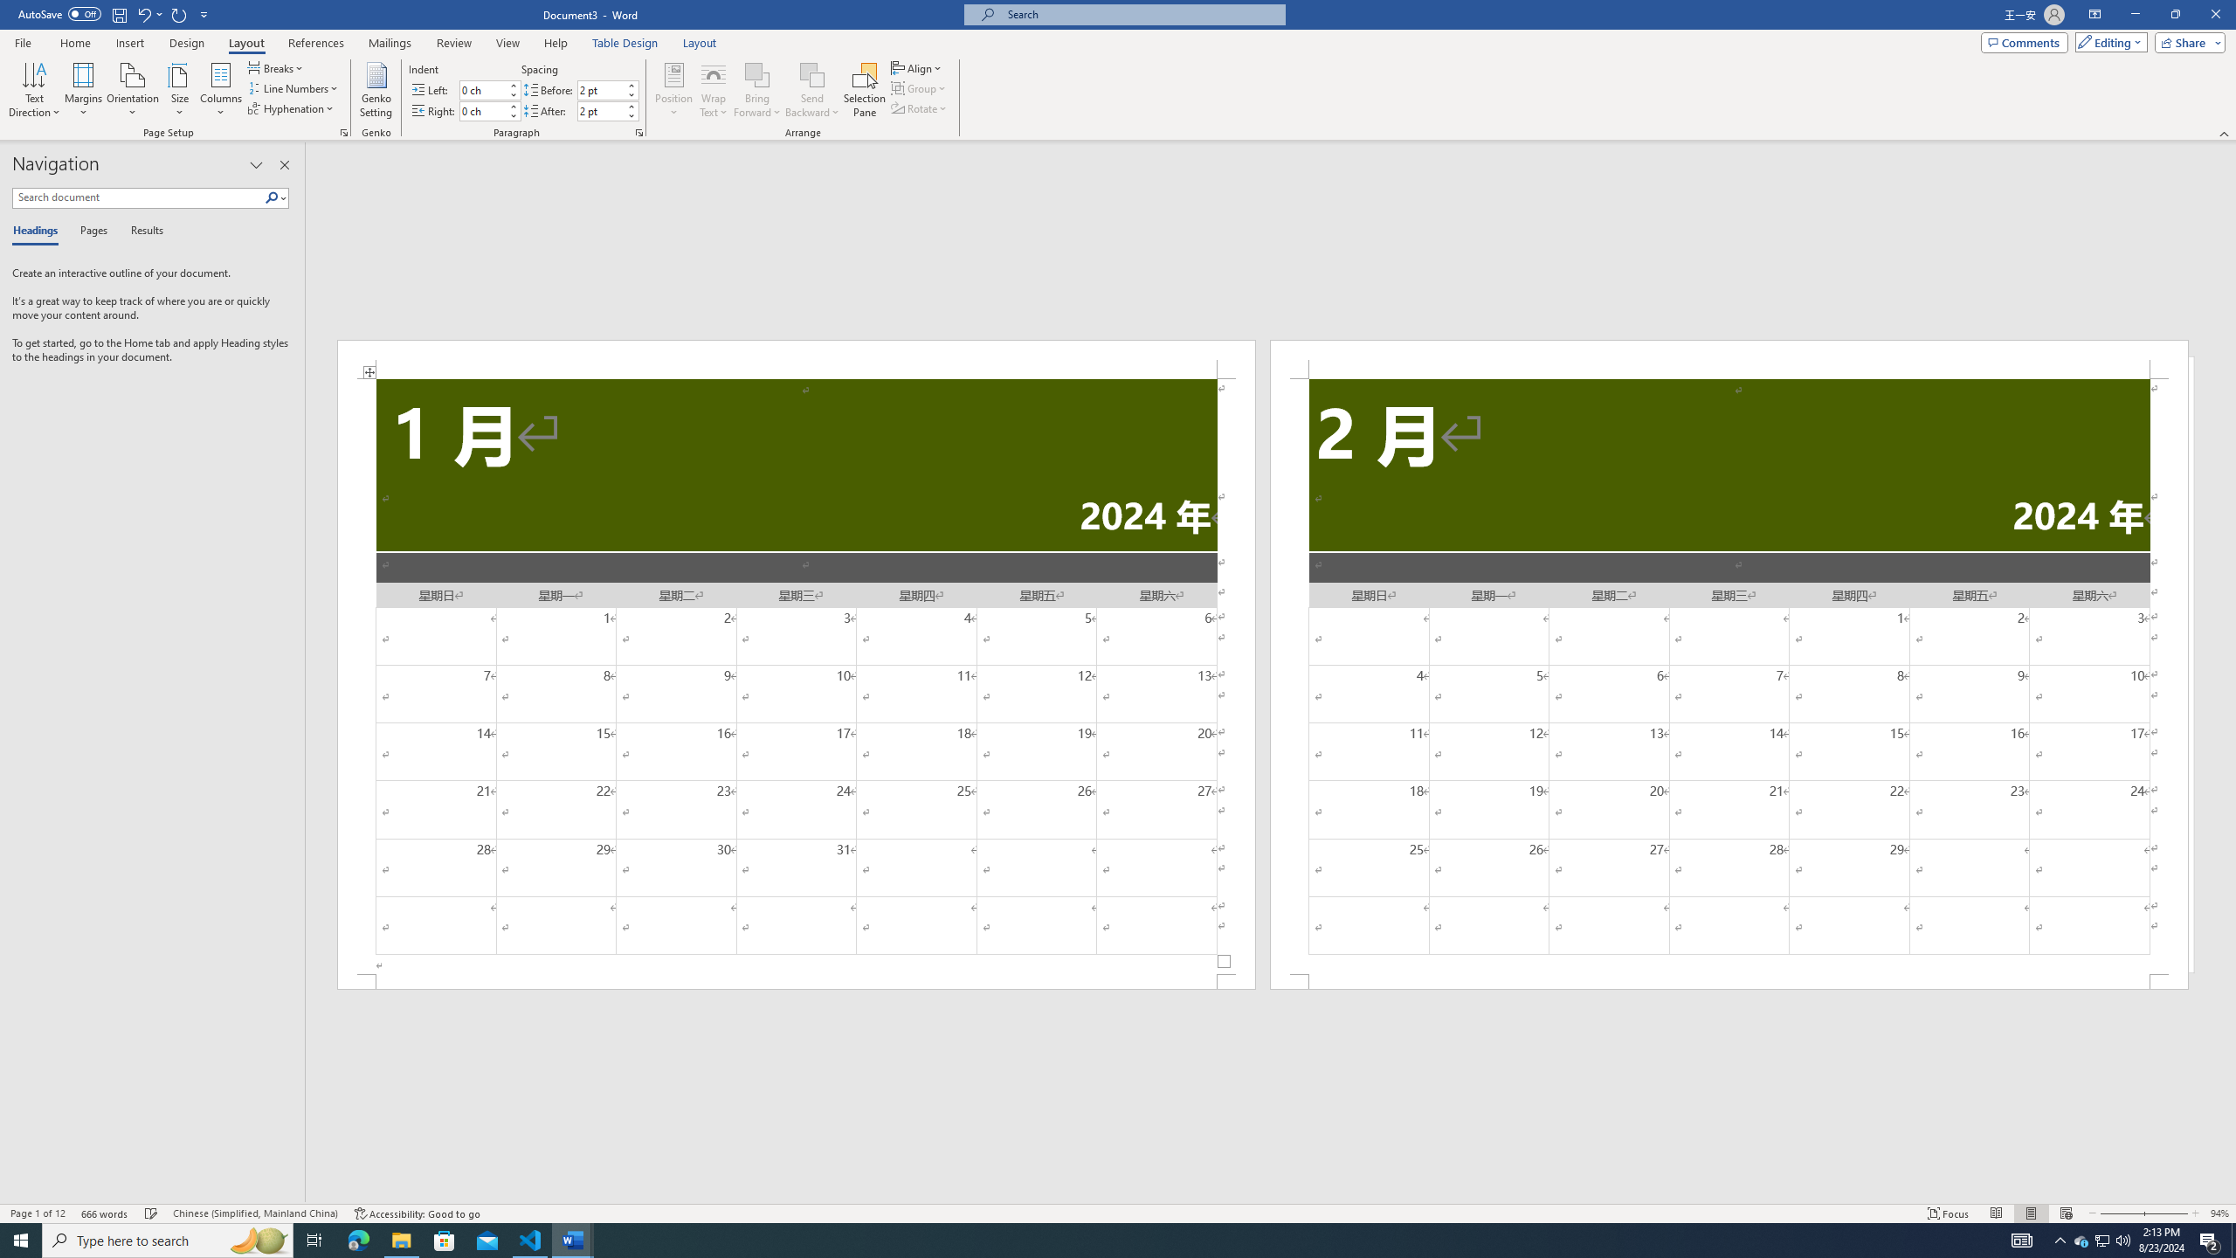 This screenshot has height=1258, width=2236. Describe the element at coordinates (344, 133) in the screenshot. I see `Page Setup...` at that location.